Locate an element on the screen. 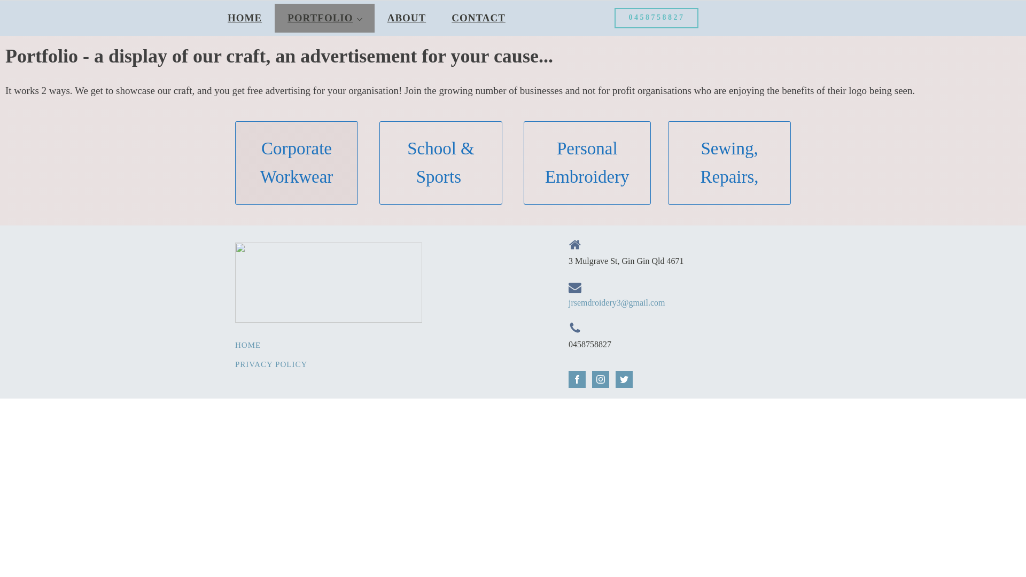 The width and height of the screenshot is (1026, 577). Personal Embroidery is located at coordinates (587, 163).